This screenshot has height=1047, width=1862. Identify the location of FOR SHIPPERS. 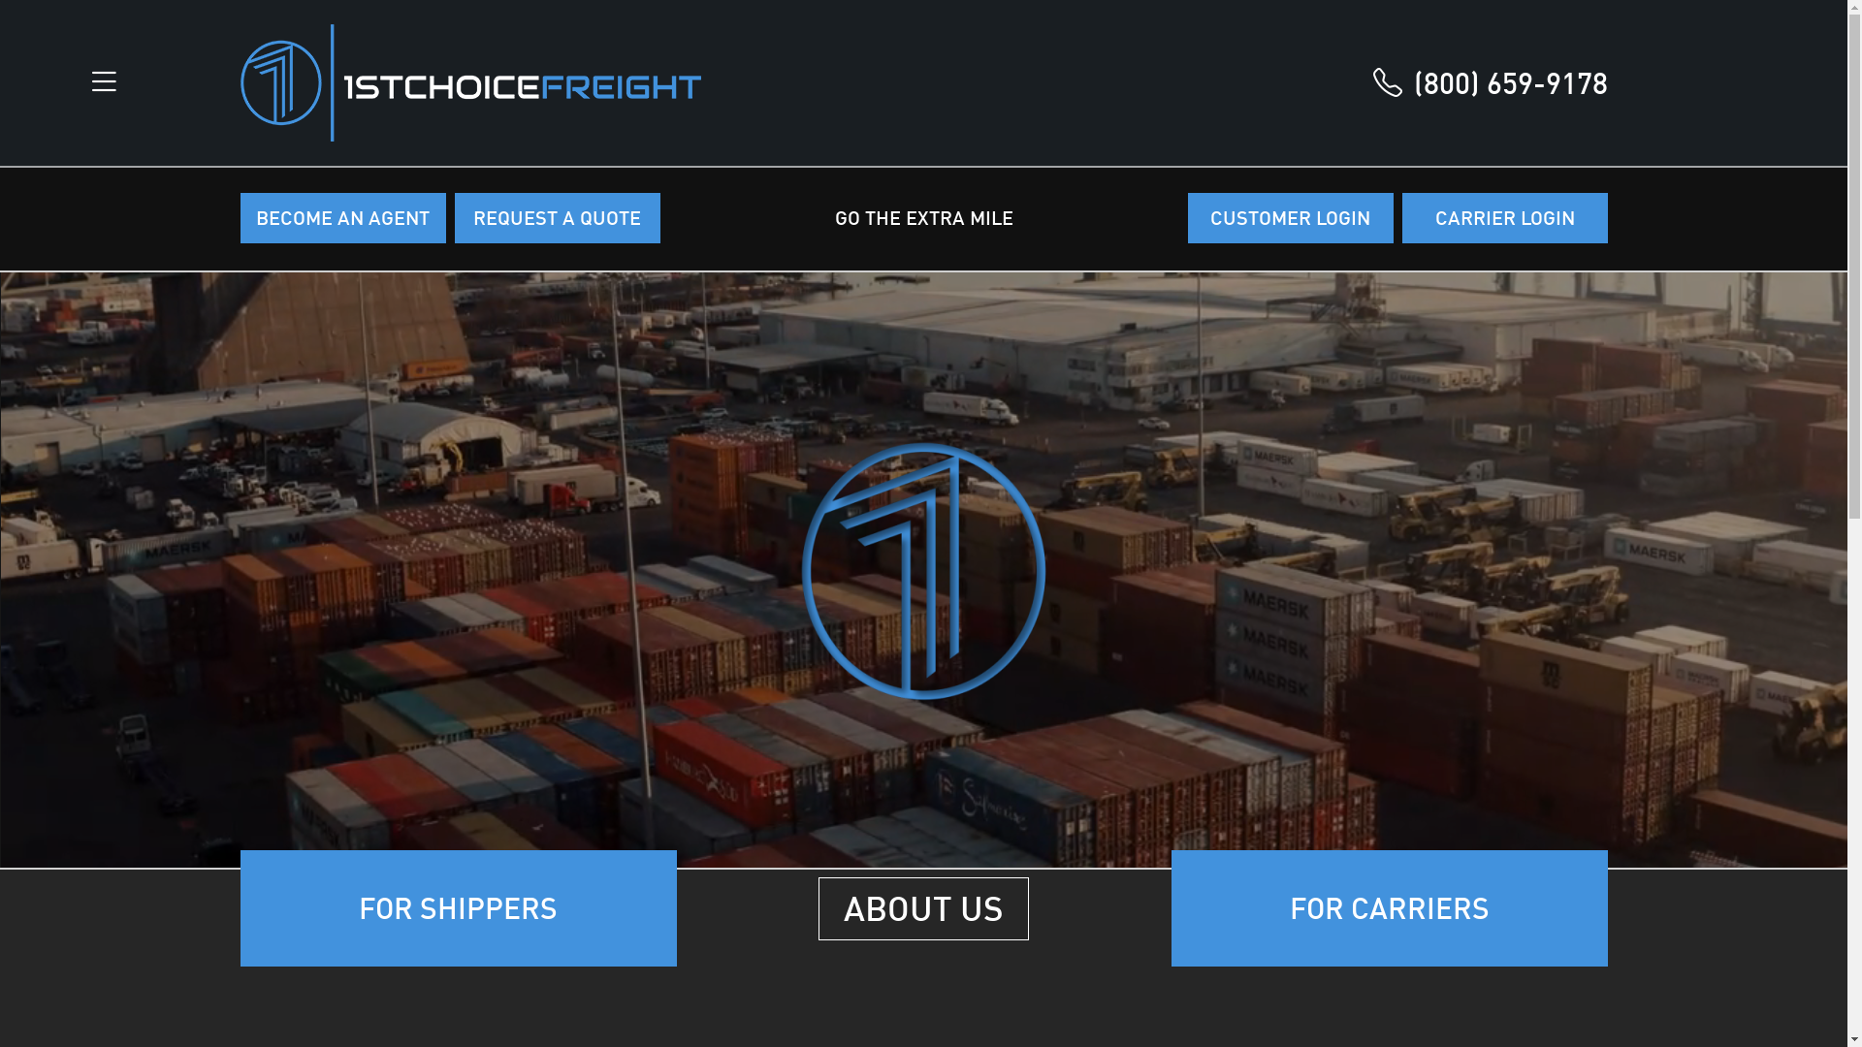
(459, 908).